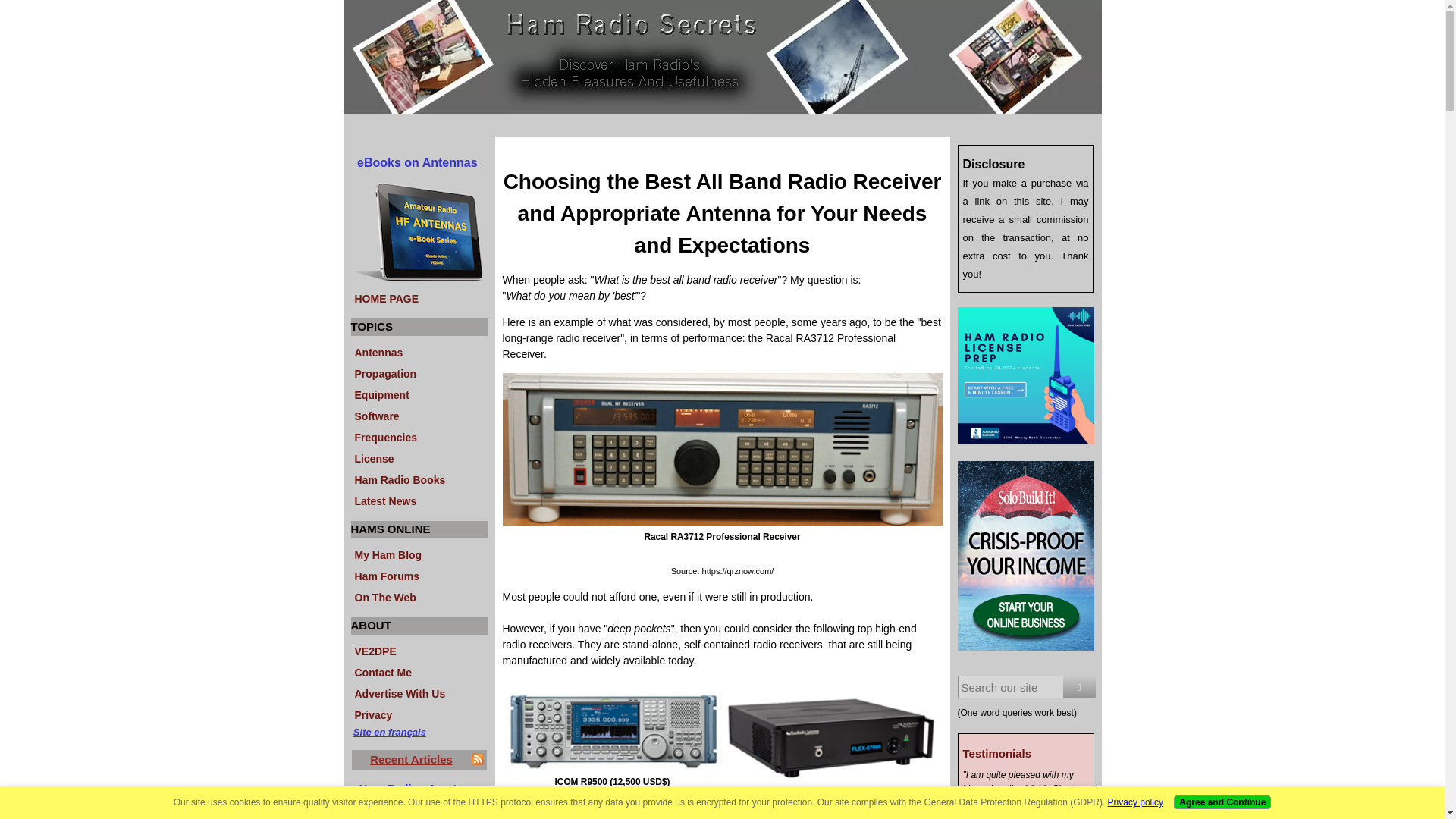 The height and width of the screenshot is (819, 1456). What do you see at coordinates (419, 372) in the screenshot?
I see `Propagation` at bounding box center [419, 372].